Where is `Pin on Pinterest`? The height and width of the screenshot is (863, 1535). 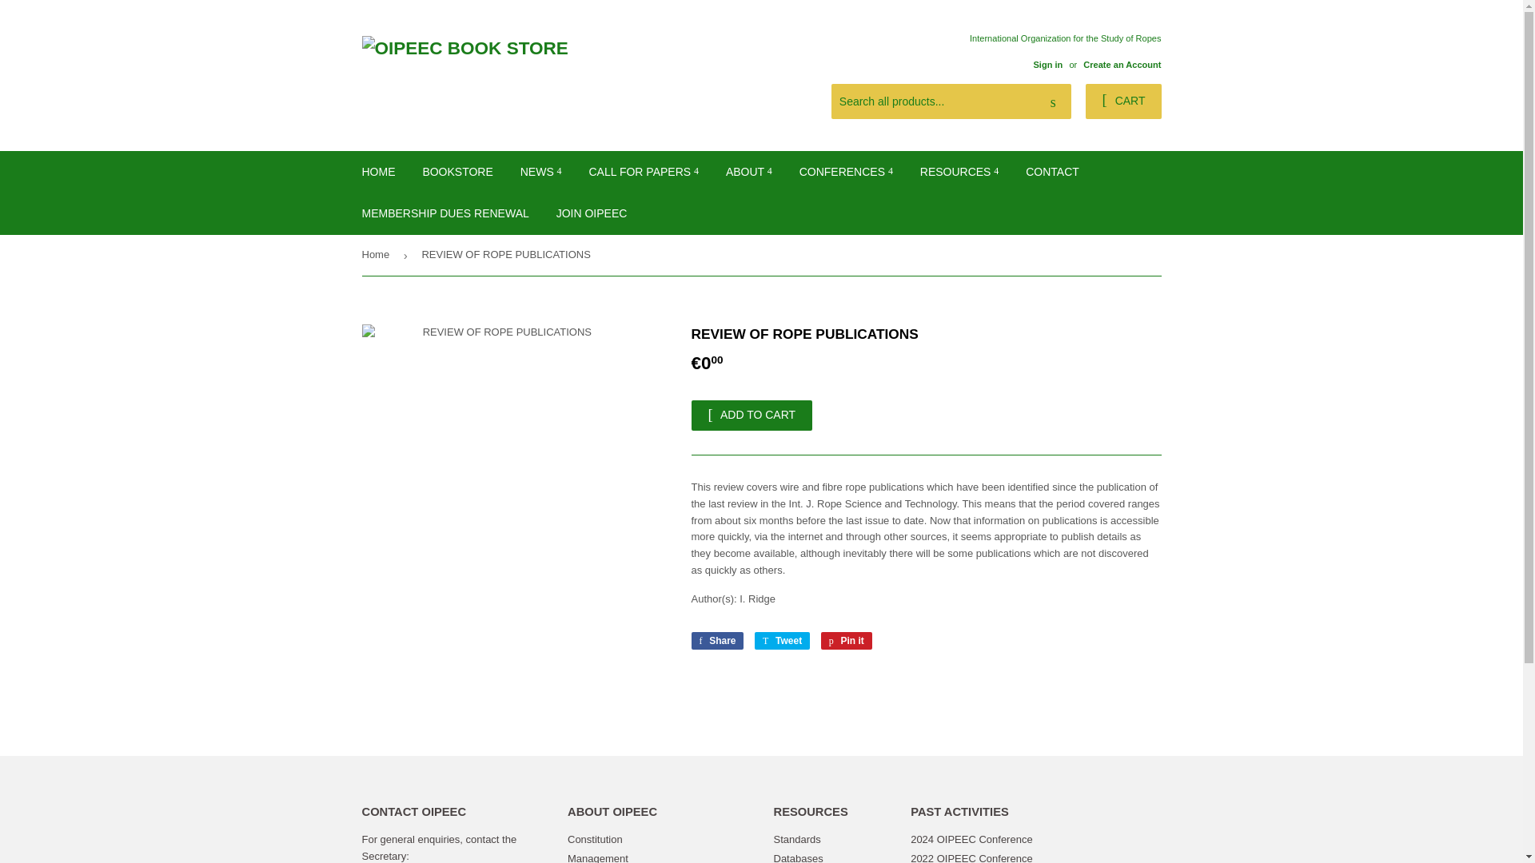 Pin on Pinterest is located at coordinates (846, 641).